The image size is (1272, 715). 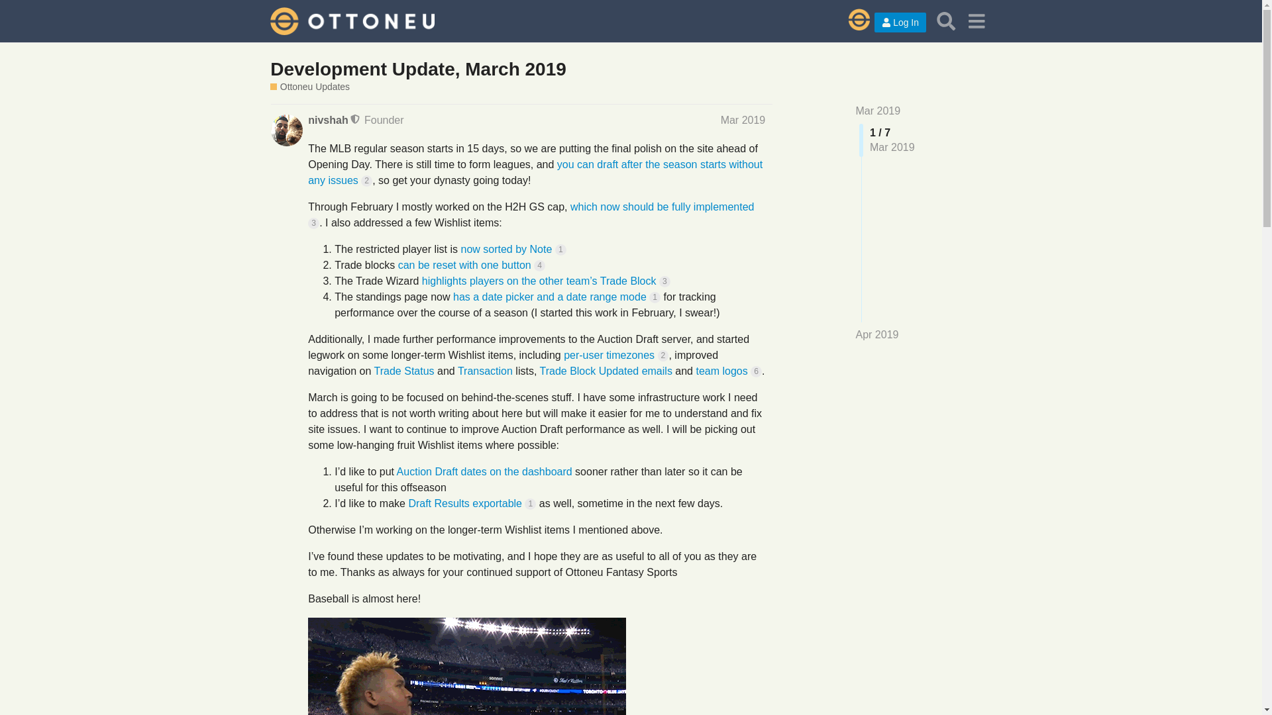 What do you see at coordinates (367, 180) in the screenshot?
I see `2 clicks` at bounding box center [367, 180].